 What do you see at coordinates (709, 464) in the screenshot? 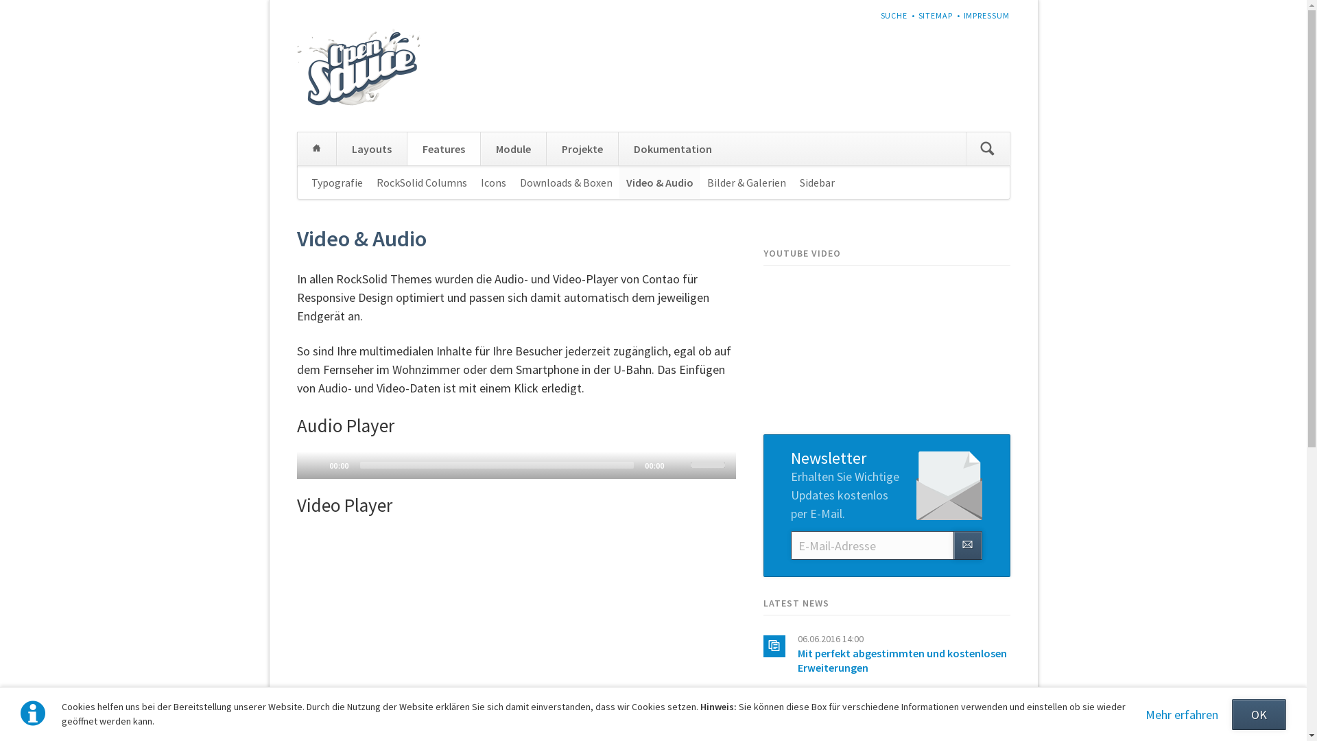
I see `Use Up/Down Arrow keys to increase or decrease volume.` at bounding box center [709, 464].